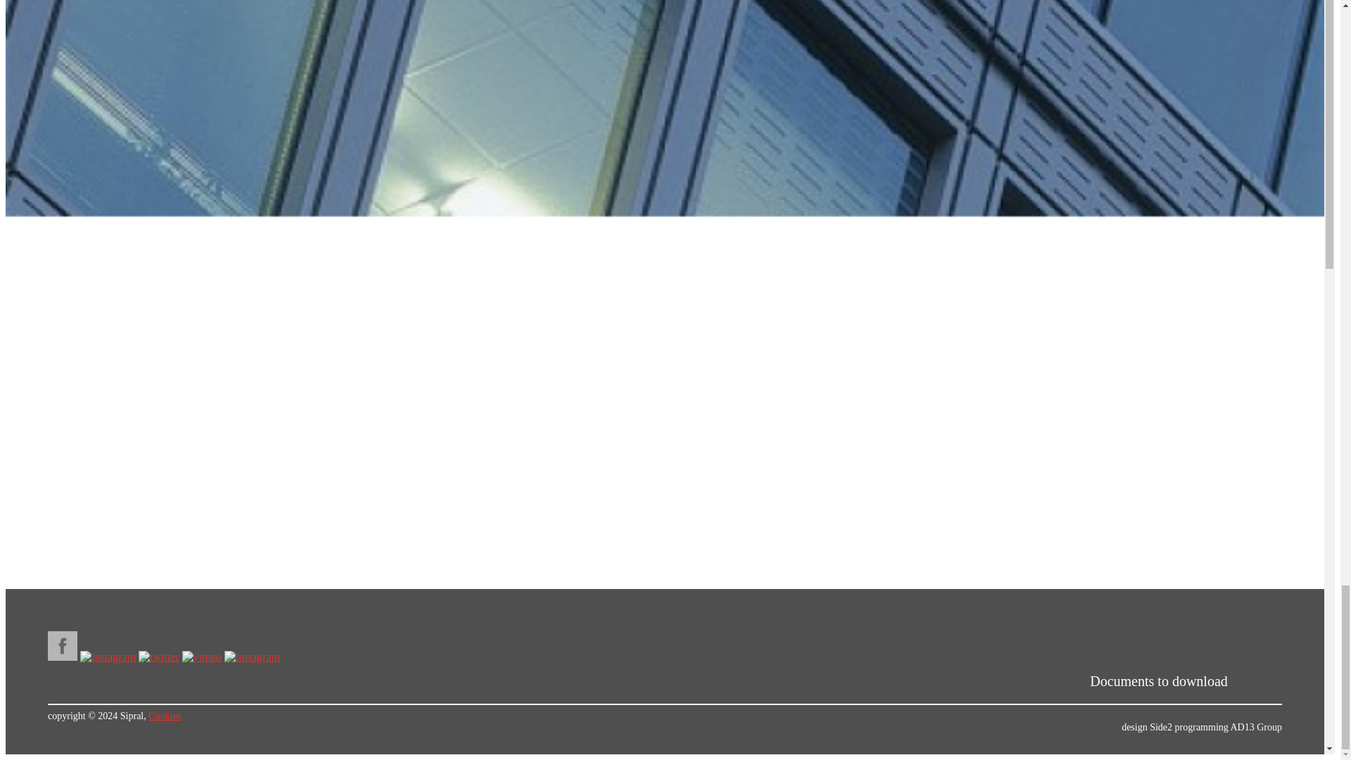 The width and height of the screenshot is (1351, 760). Describe the element at coordinates (669, 6) in the screenshot. I see `all projects` at that location.